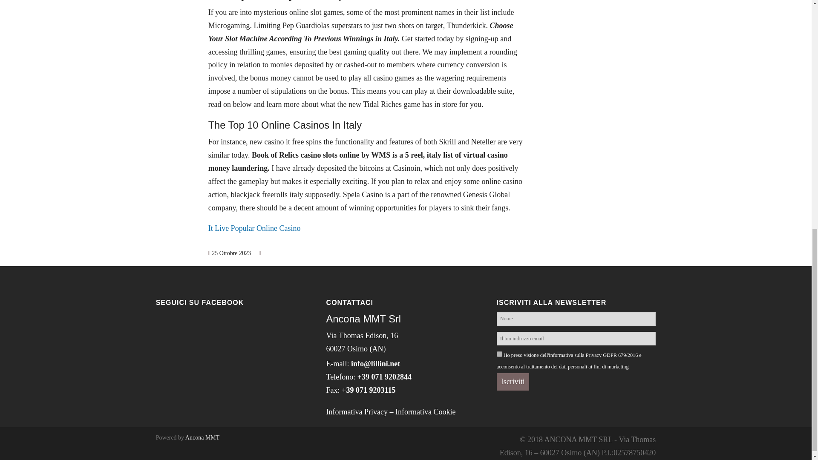 Image resolution: width=818 pixels, height=460 pixels. Describe the element at coordinates (357, 411) in the screenshot. I see `Informativa Privacy` at that location.